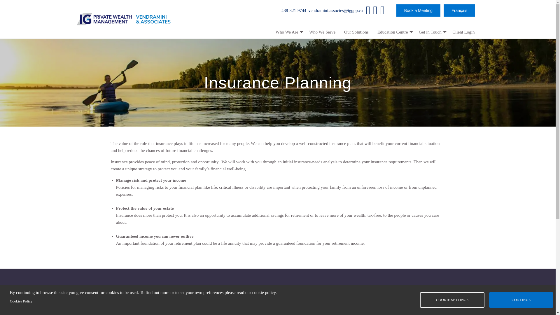 Image resolution: width=560 pixels, height=315 pixels. Describe the element at coordinates (463, 32) in the screenshot. I see `Client Login` at that location.